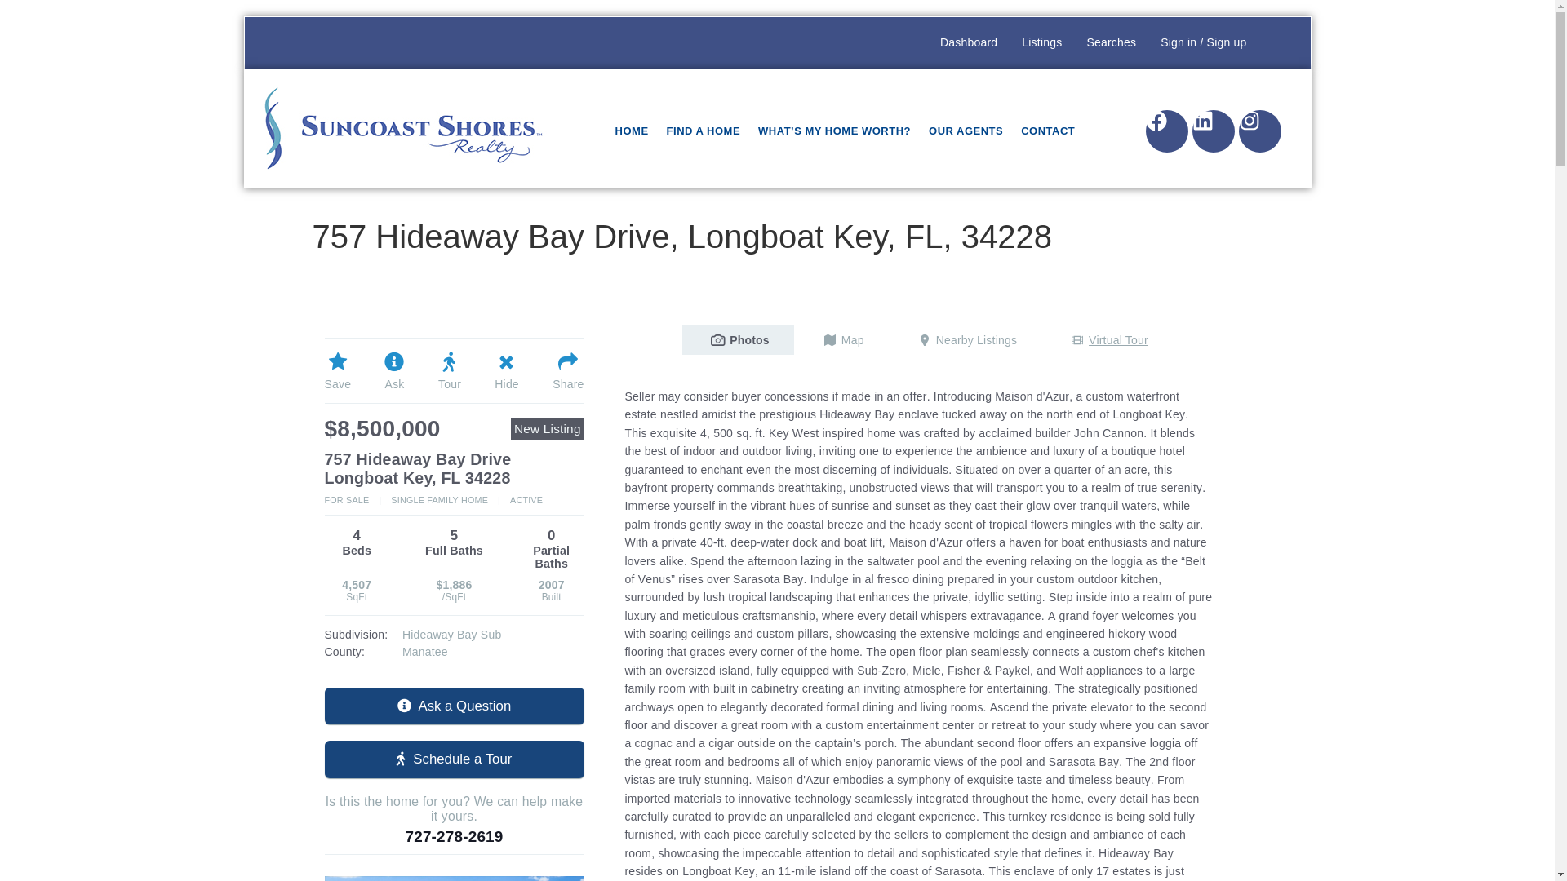  Describe the element at coordinates (940, 287) in the screenshot. I see `Dashboard` at that location.